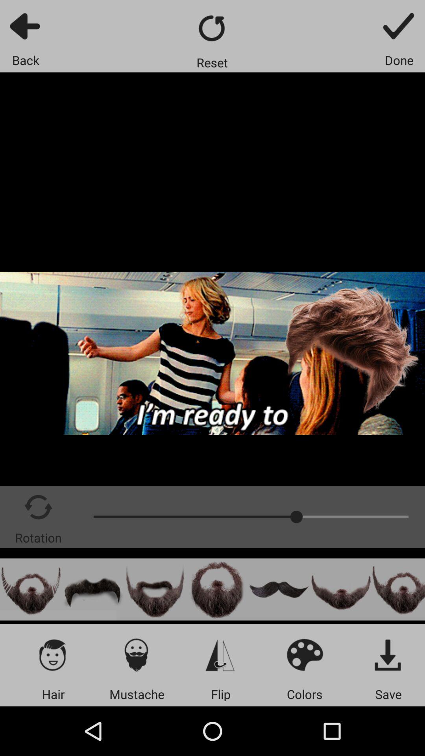 The image size is (425, 756). I want to click on tap app above the done app, so click(399, 26).